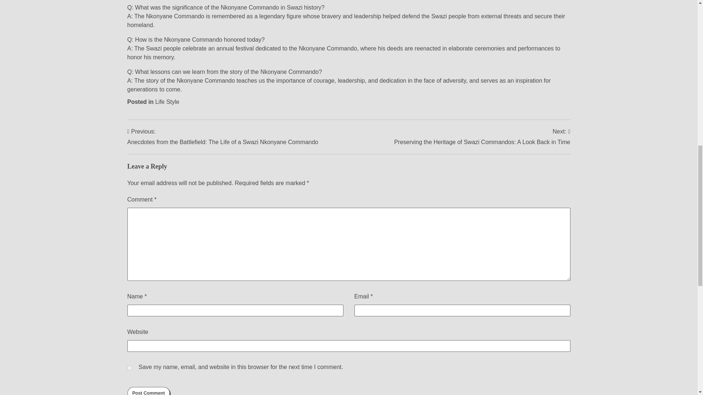 The image size is (703, 395). I want to click on yes, so click(130, 368).